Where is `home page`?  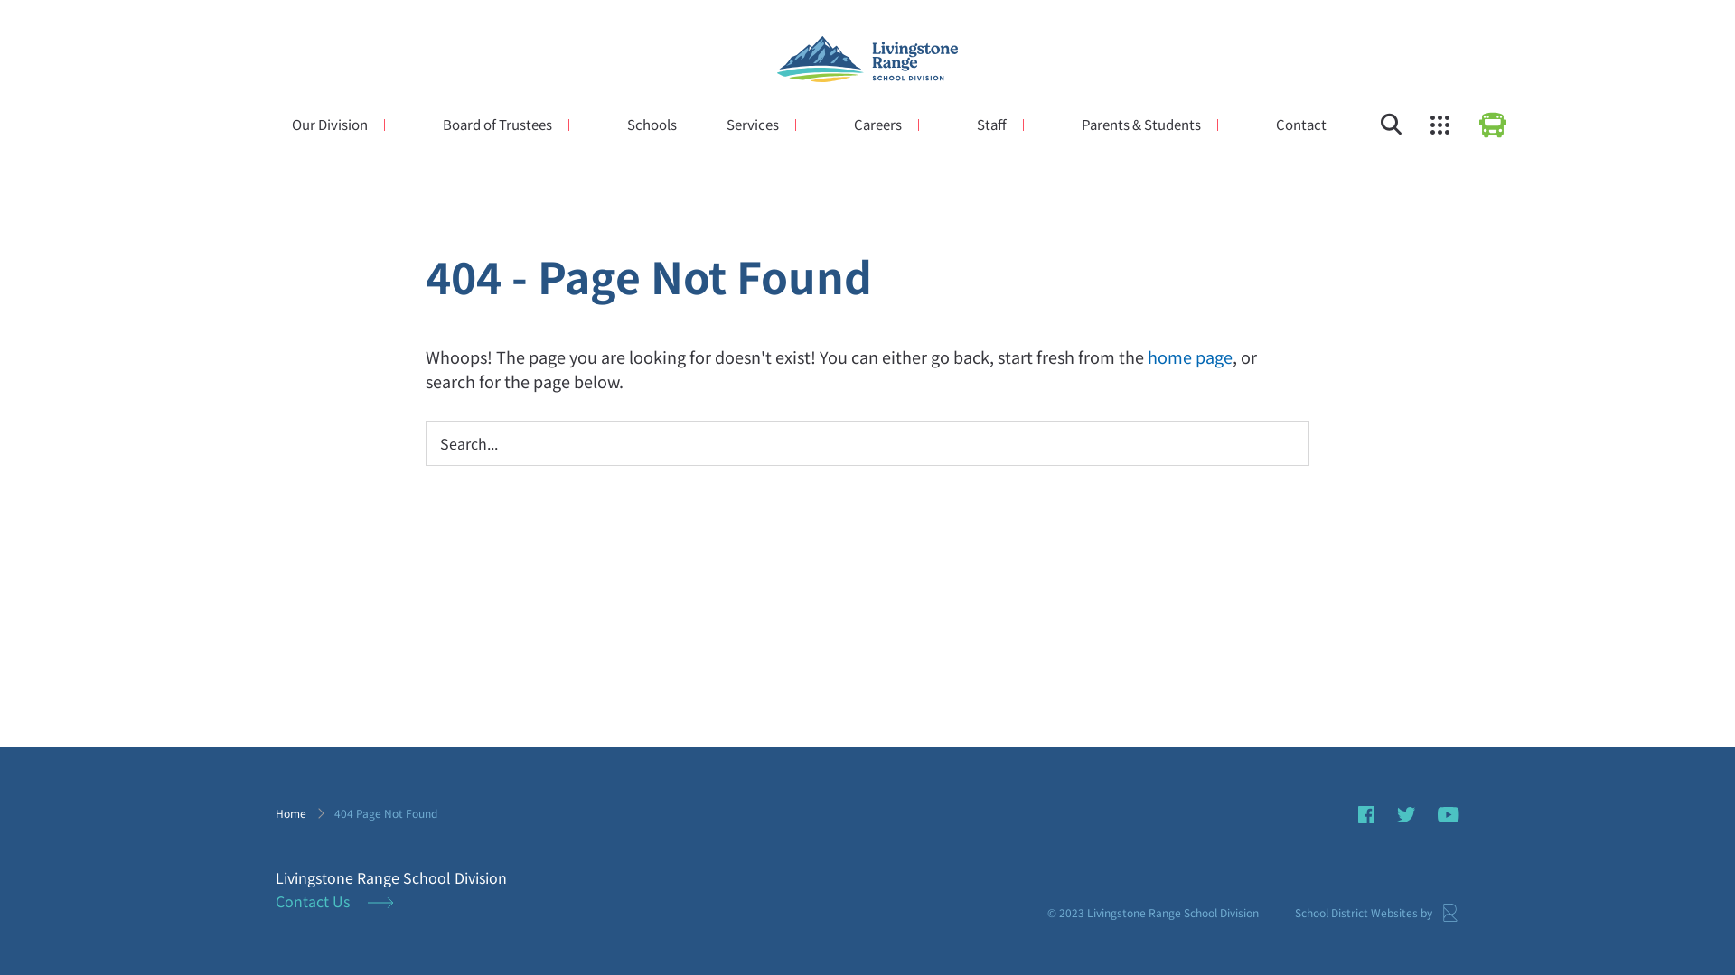 home page is located at coordinates (1190, 357).